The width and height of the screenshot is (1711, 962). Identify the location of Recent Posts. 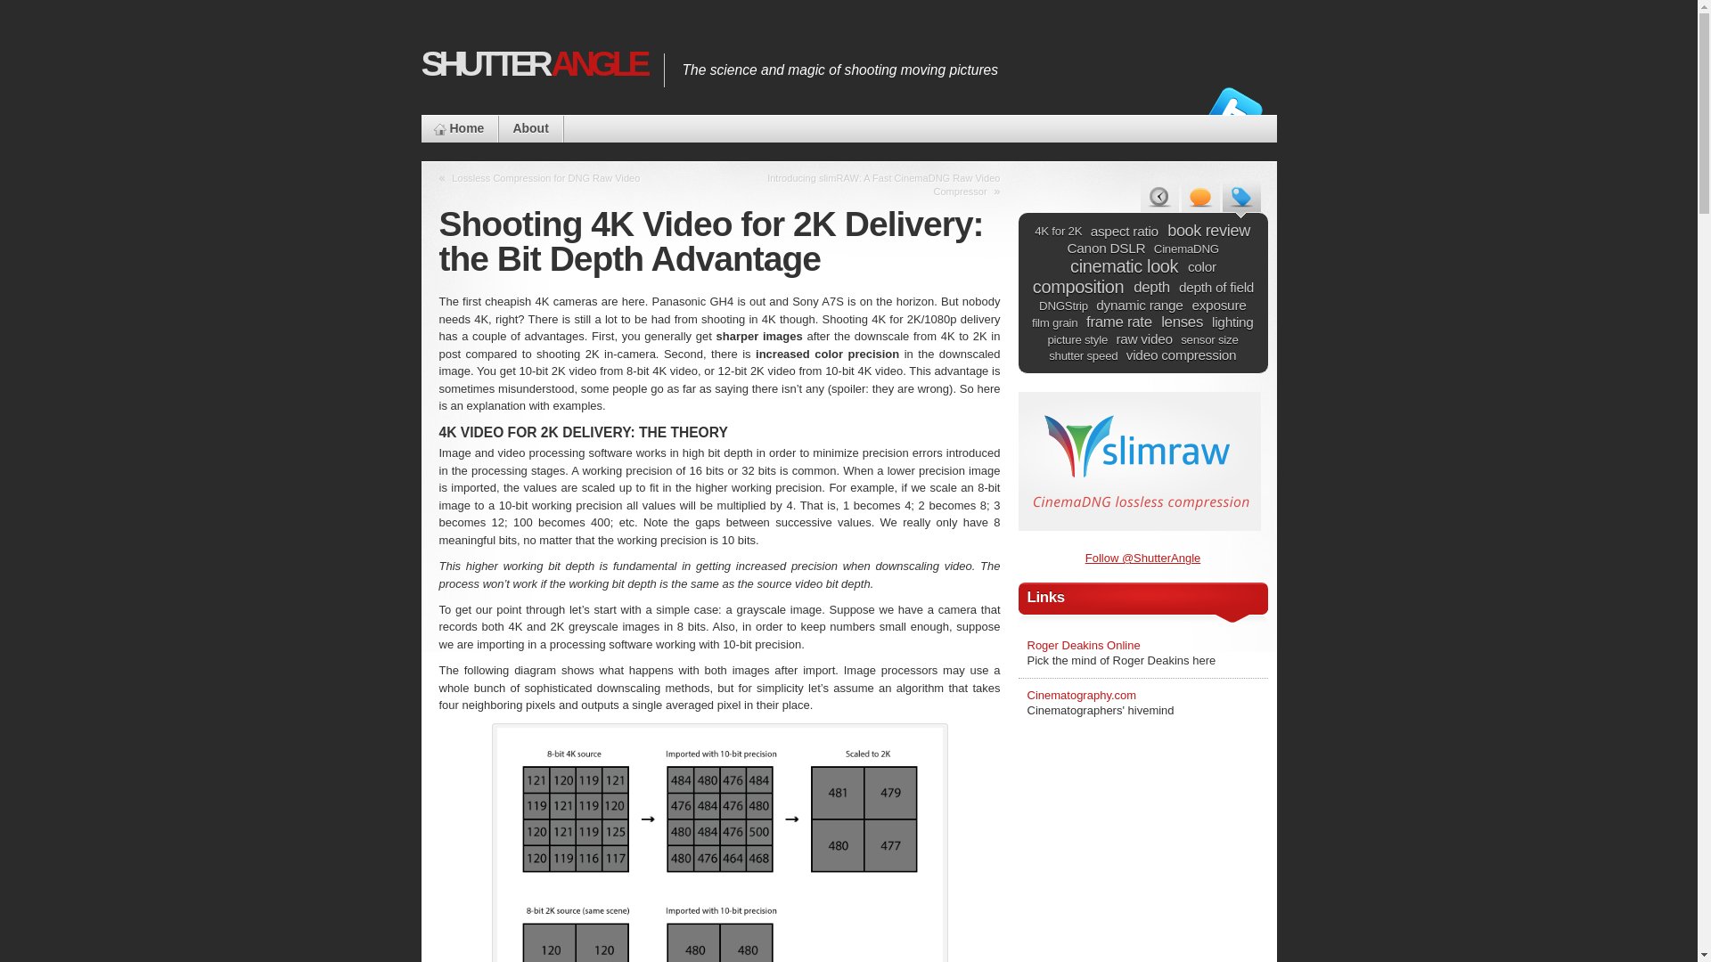
(1159, 199).